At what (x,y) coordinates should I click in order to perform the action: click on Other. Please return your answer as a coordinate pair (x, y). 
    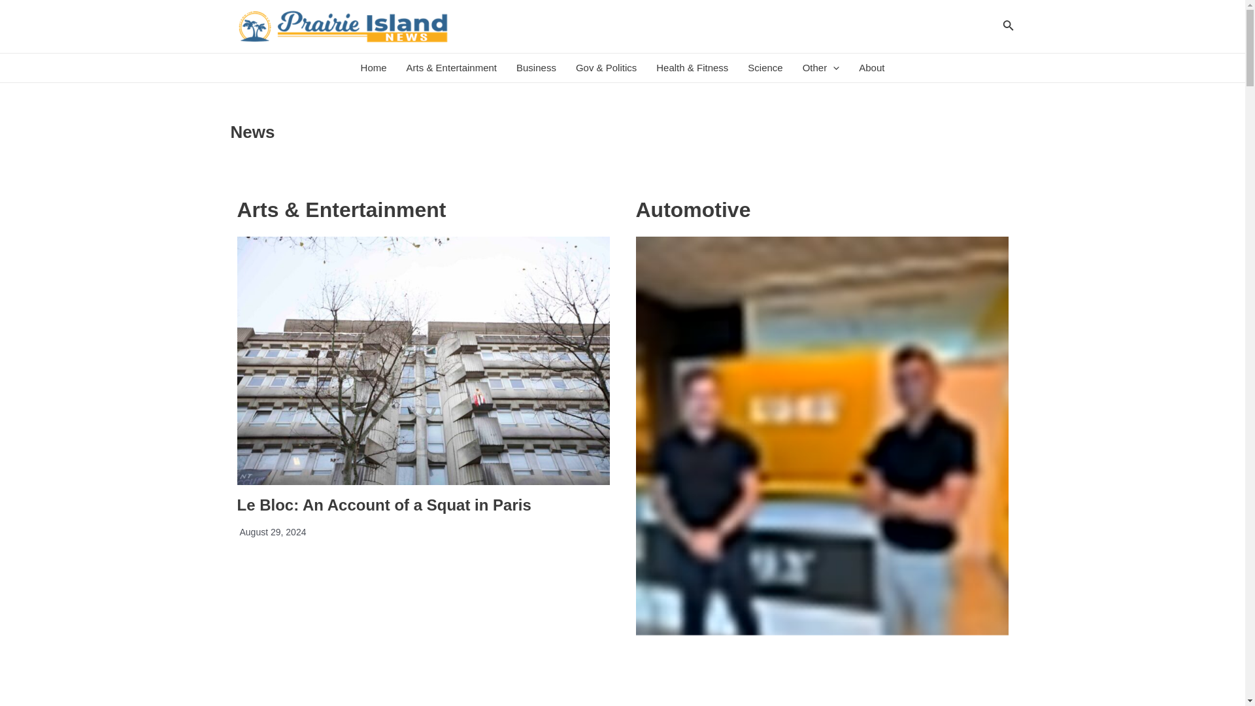
    Looking at the image, I should click on (821, 68).